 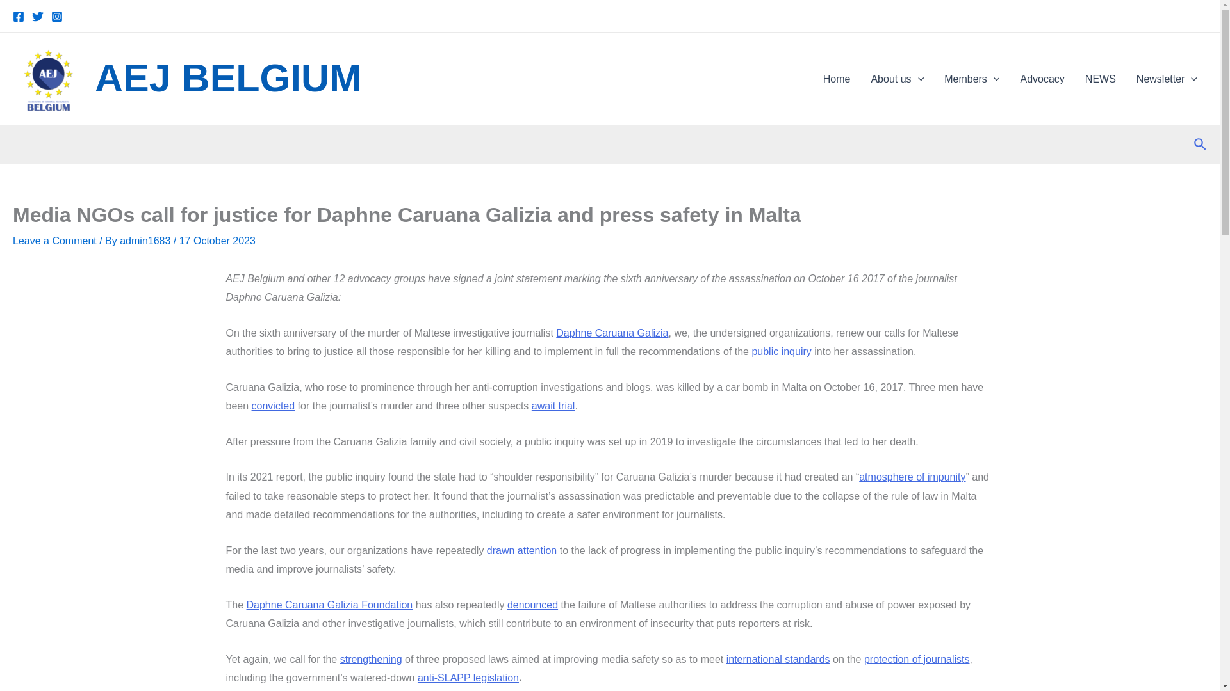 What do you see at coordinates (54, 241) in the screenshot?
I see `Leave a Comment` at bounding box center [54, 241].